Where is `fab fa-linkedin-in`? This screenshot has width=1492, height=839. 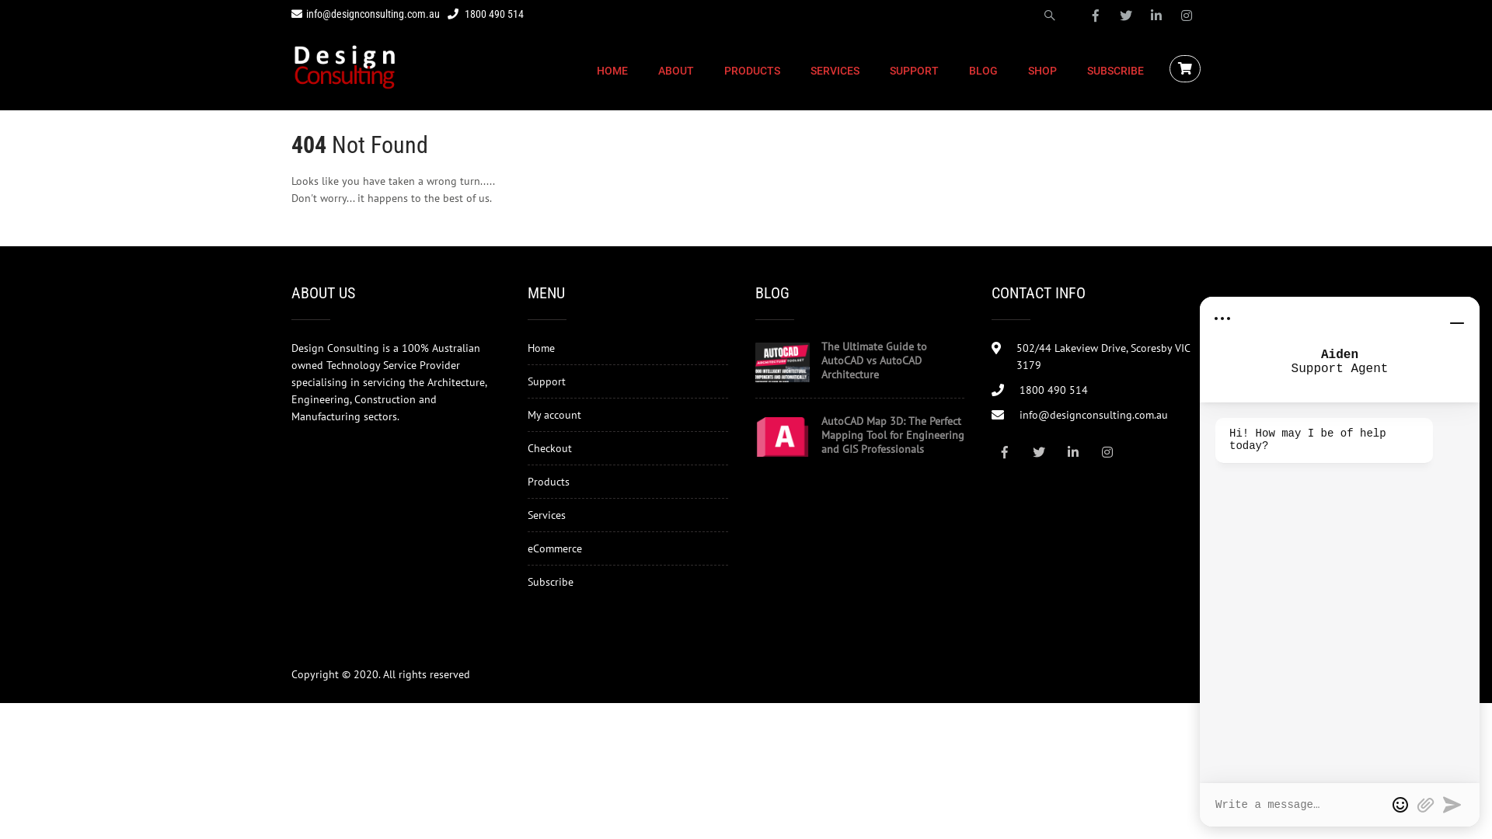 fab fa-linkedin-in is located at coordinates (1156, 16).